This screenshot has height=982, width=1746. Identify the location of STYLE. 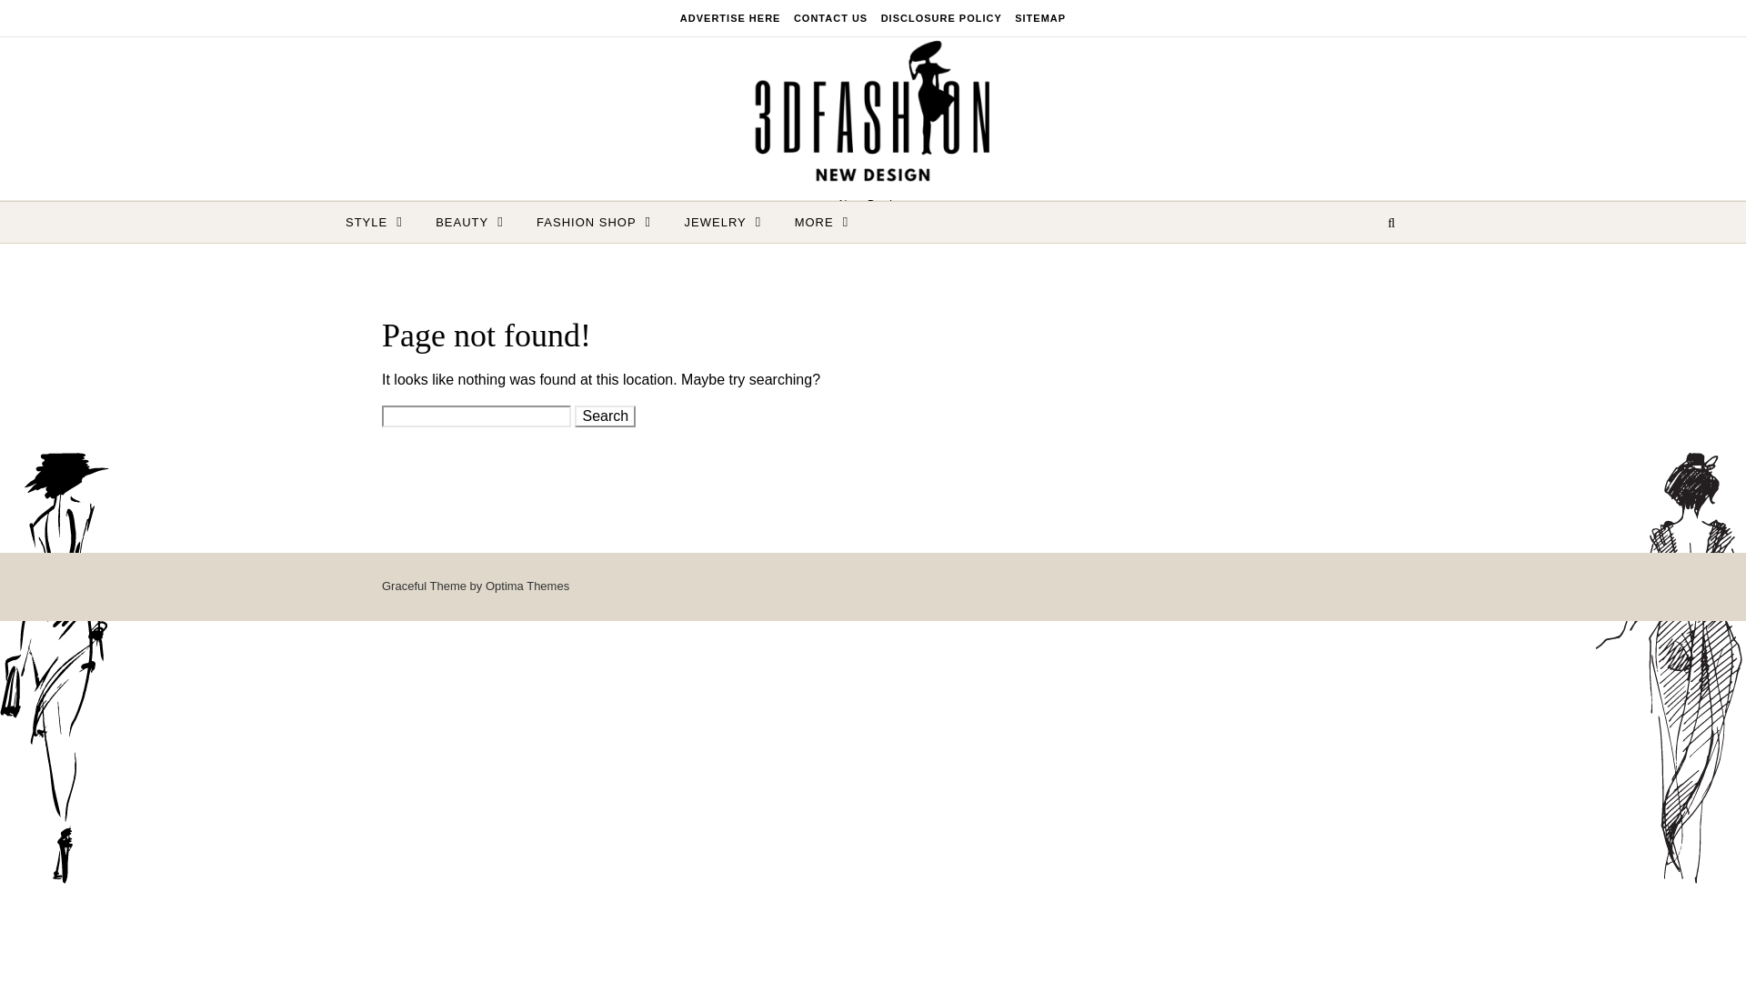
(381, 222).